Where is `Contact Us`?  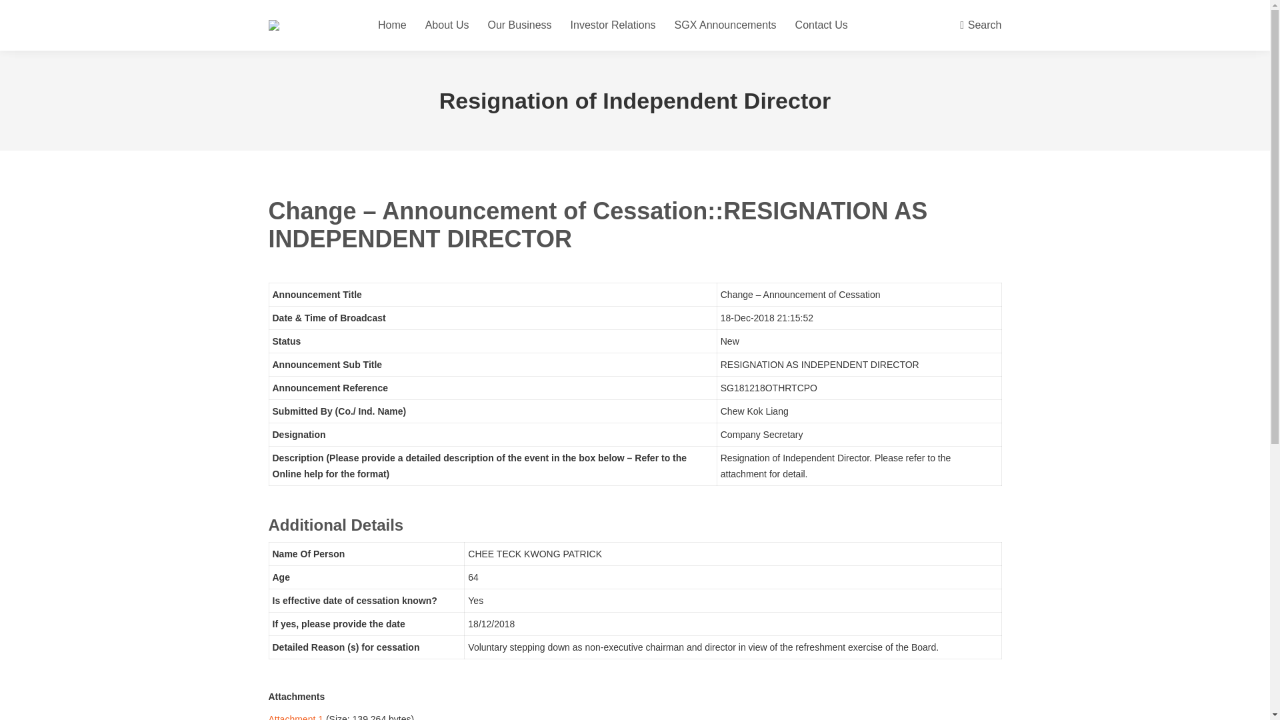 Contact Us is located at coordinates (821, 25).